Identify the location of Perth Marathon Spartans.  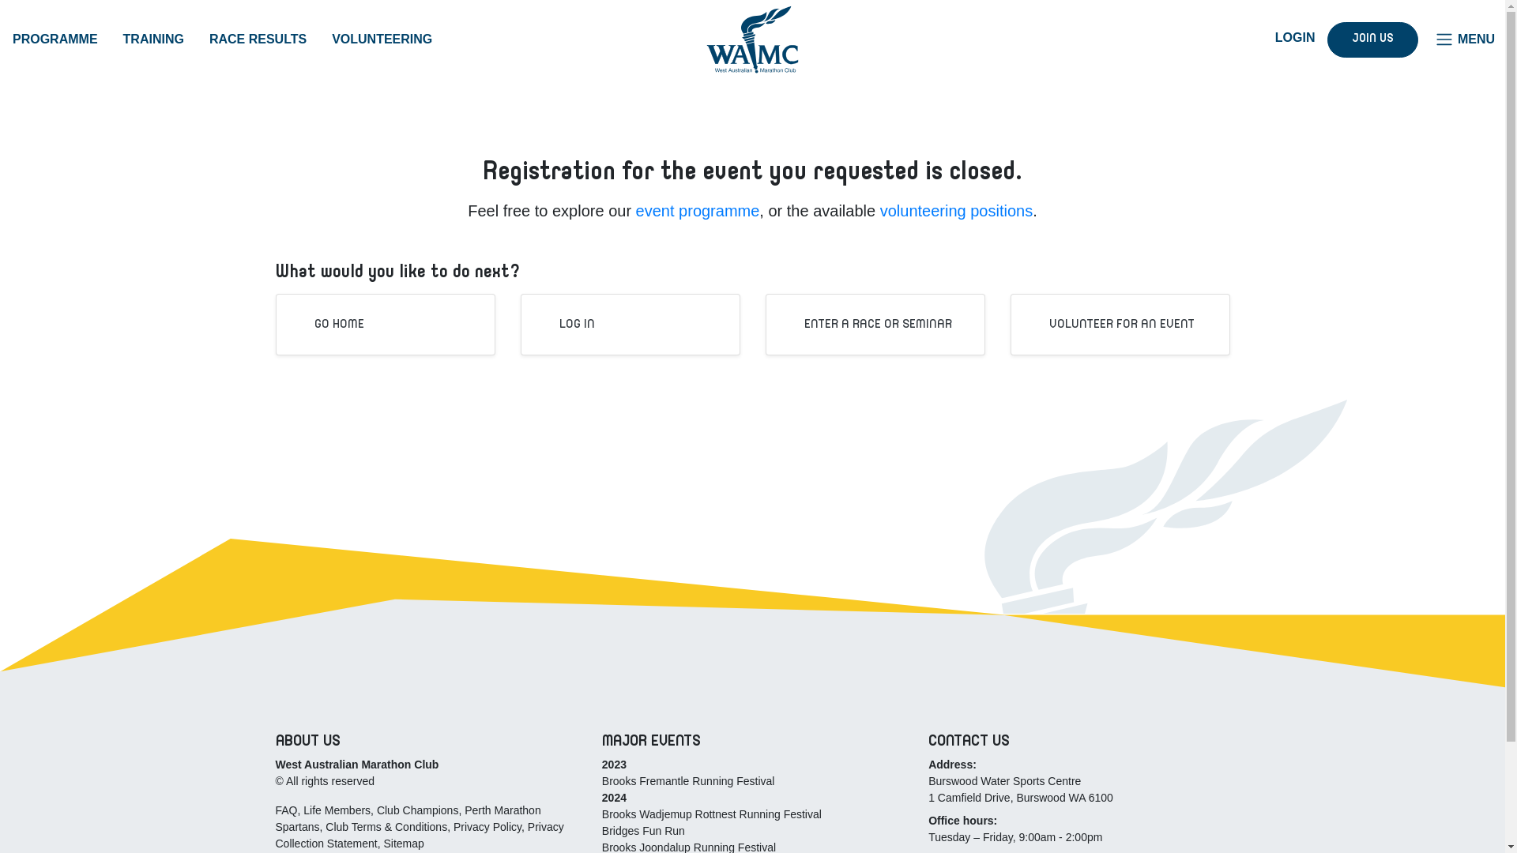
(408, 818).